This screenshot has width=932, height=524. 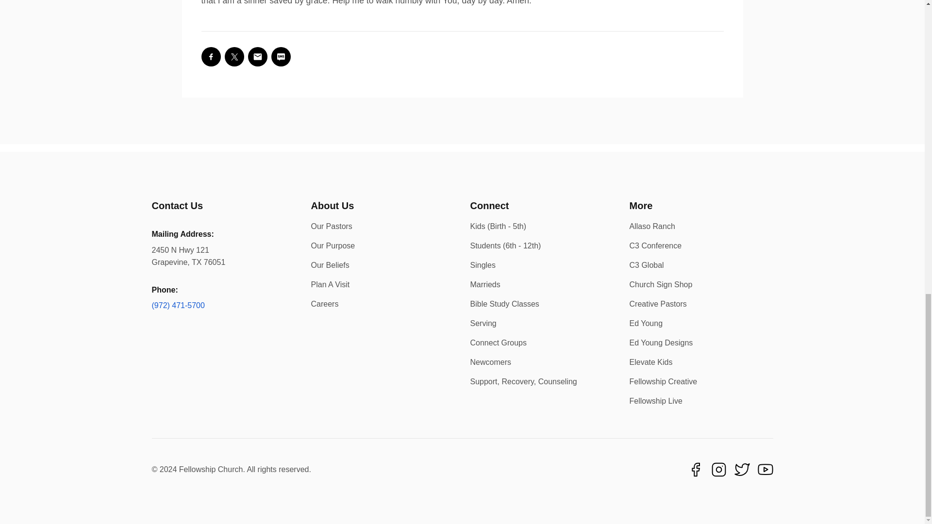 I want to click on Ed Young, so click(x=646, y=323).